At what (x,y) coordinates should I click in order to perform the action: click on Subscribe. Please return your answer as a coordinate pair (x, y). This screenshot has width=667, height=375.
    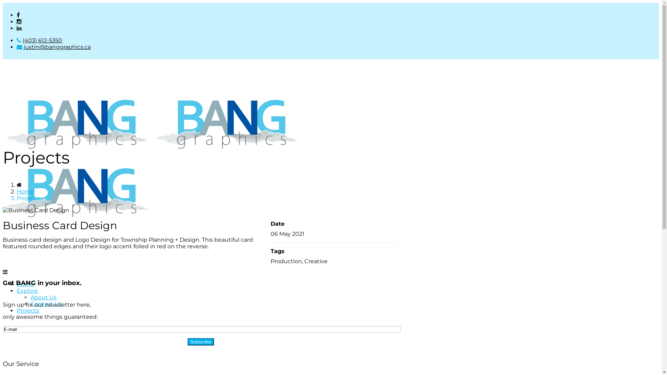
    Looking at the image, I should click on (201, 342).